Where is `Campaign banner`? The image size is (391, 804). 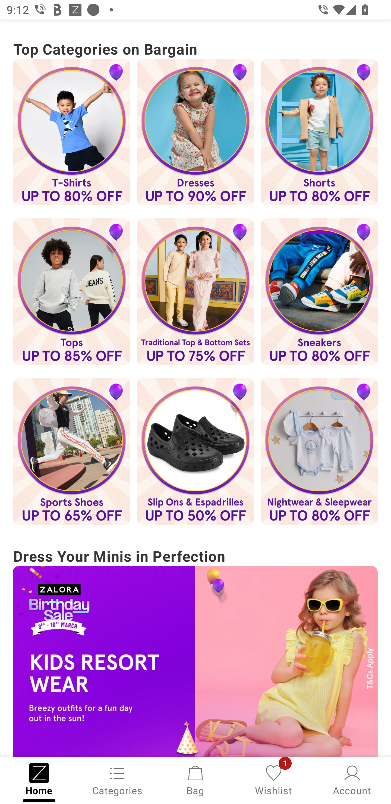
Campaign banner is located at coordinates (71, 132).